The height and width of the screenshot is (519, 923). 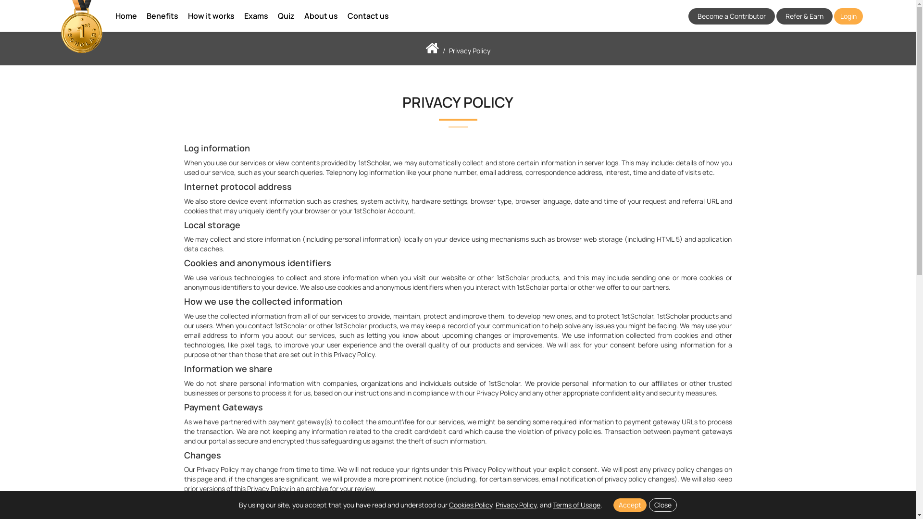 What do you see at coordinates (212, 16) in the screenshot?
I see `How it works` at bounding box center [212, 16].